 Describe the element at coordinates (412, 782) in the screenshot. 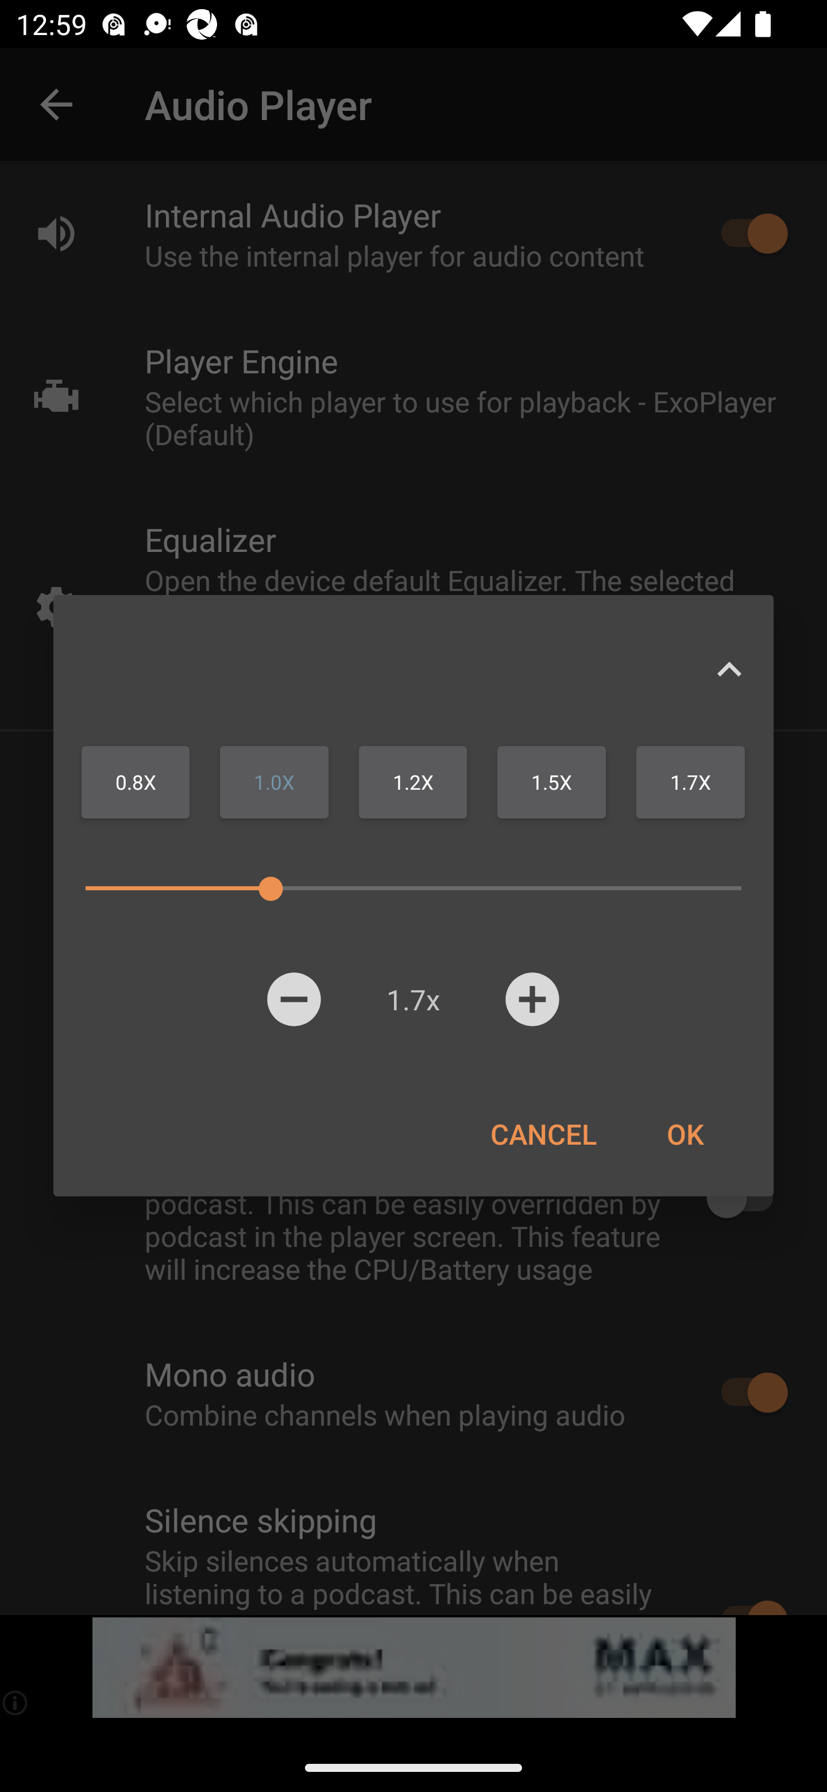

I see `1.2X` at that location.